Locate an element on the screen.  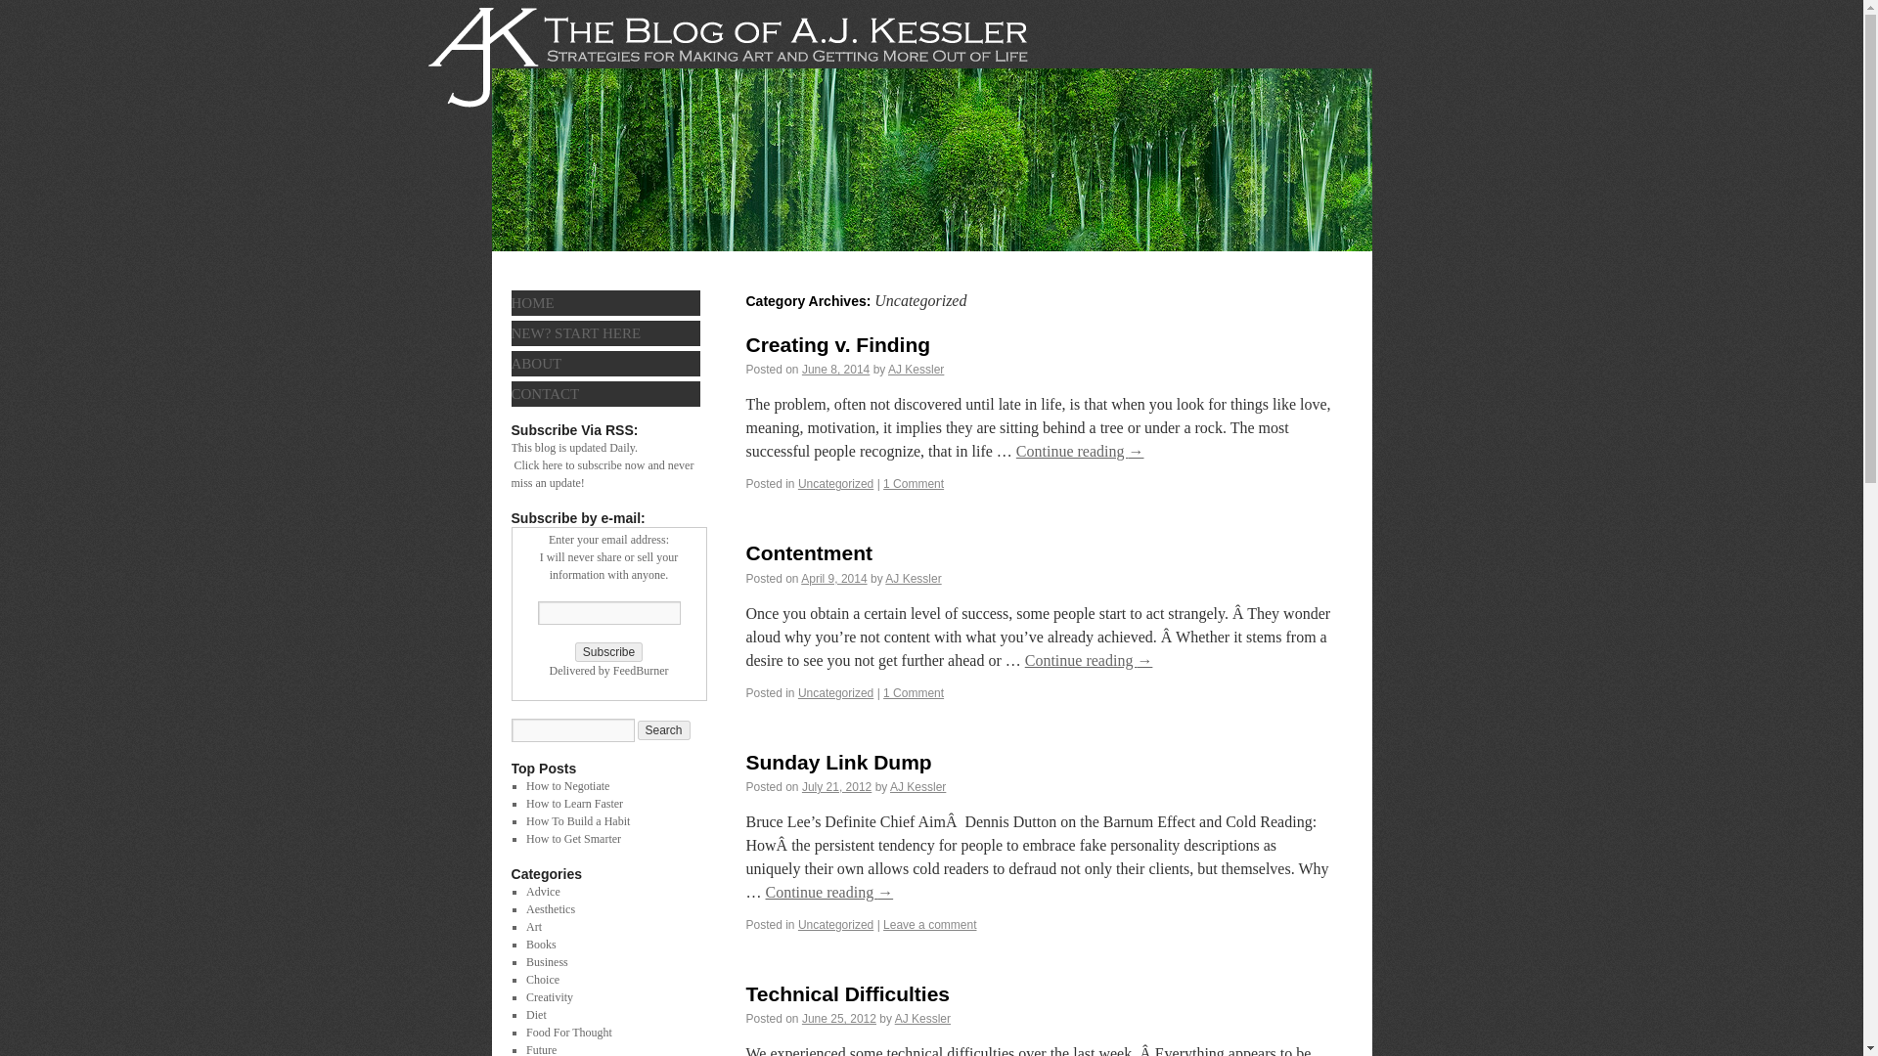
July 21, 2012 is located at coordinates (835, 787).